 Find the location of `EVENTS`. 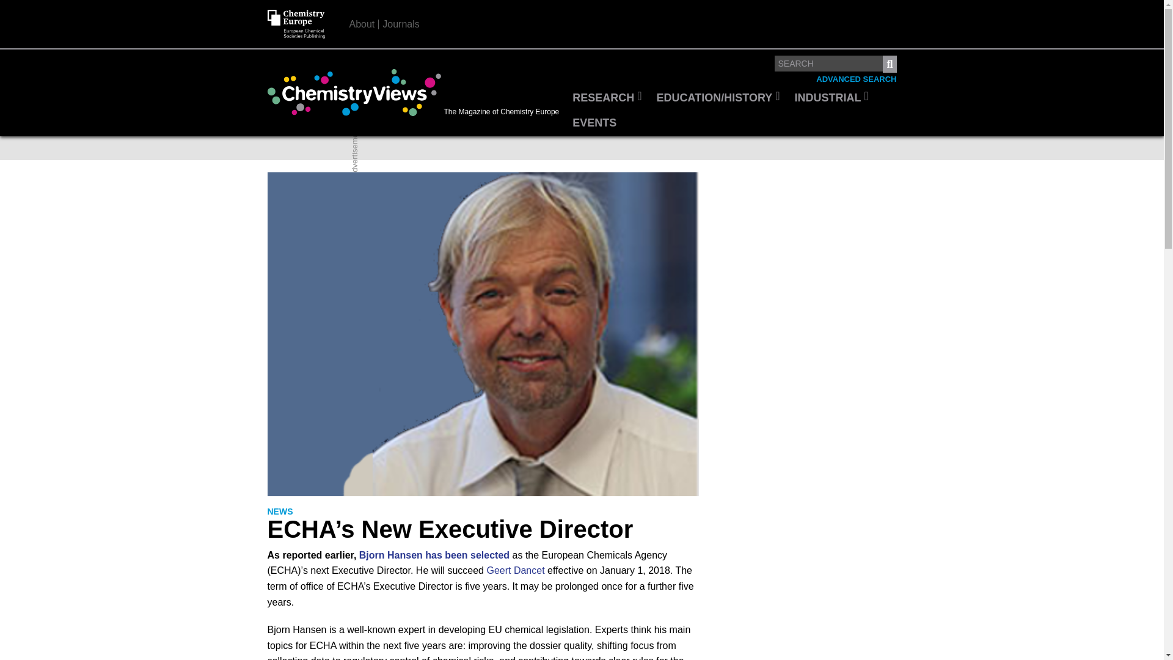

EVENTS is located at coordinates (594, 123).